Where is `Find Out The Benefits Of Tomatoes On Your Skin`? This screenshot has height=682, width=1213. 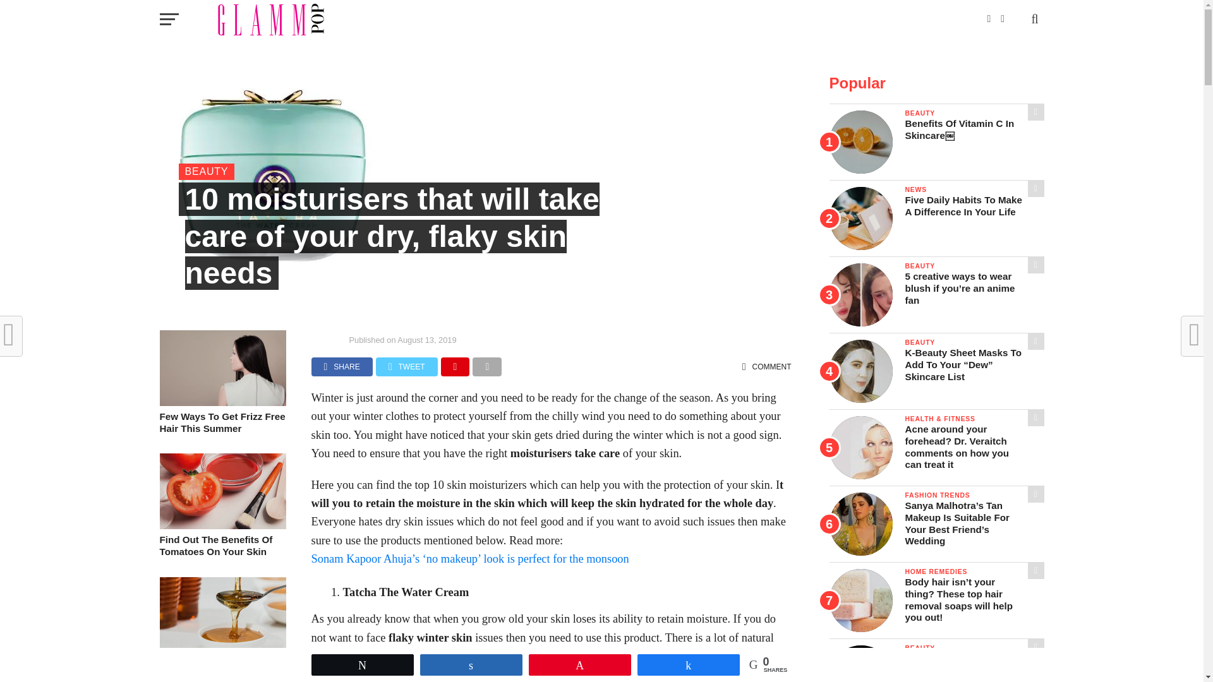
Find Out The Benefits Of Tomatoes On Your Skin is located at coordinates (222, 525).